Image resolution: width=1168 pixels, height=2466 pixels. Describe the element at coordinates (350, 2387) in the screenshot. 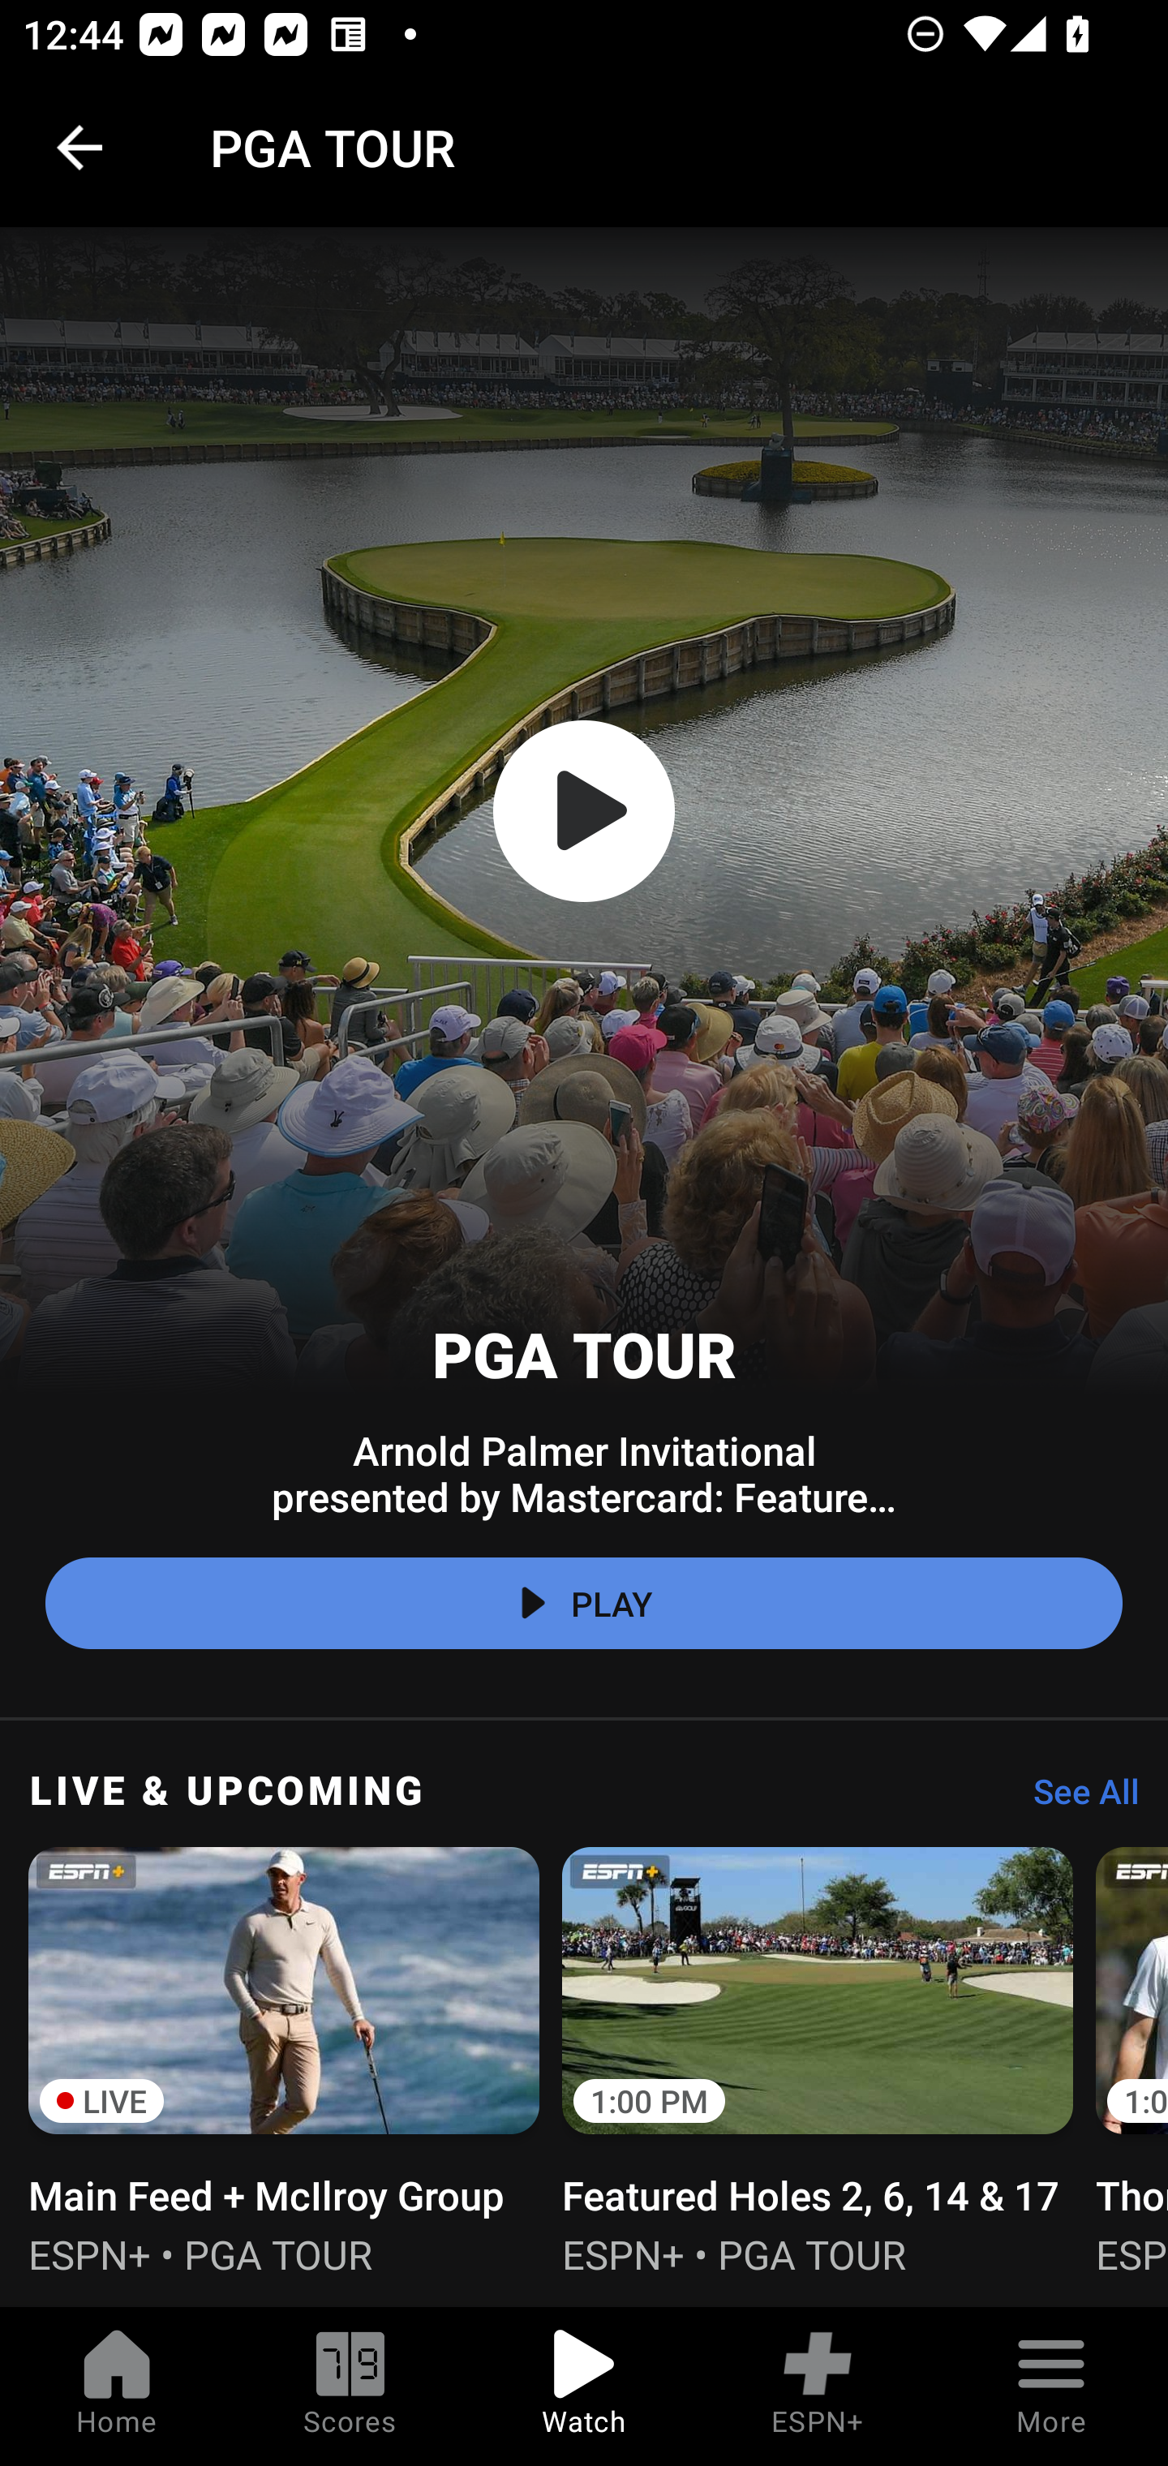

I see `Scores` at that location.